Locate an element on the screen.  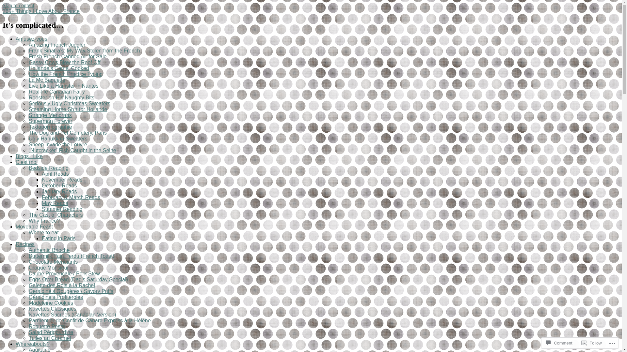
Roquette Pesto is located at coordinates (47, 327).